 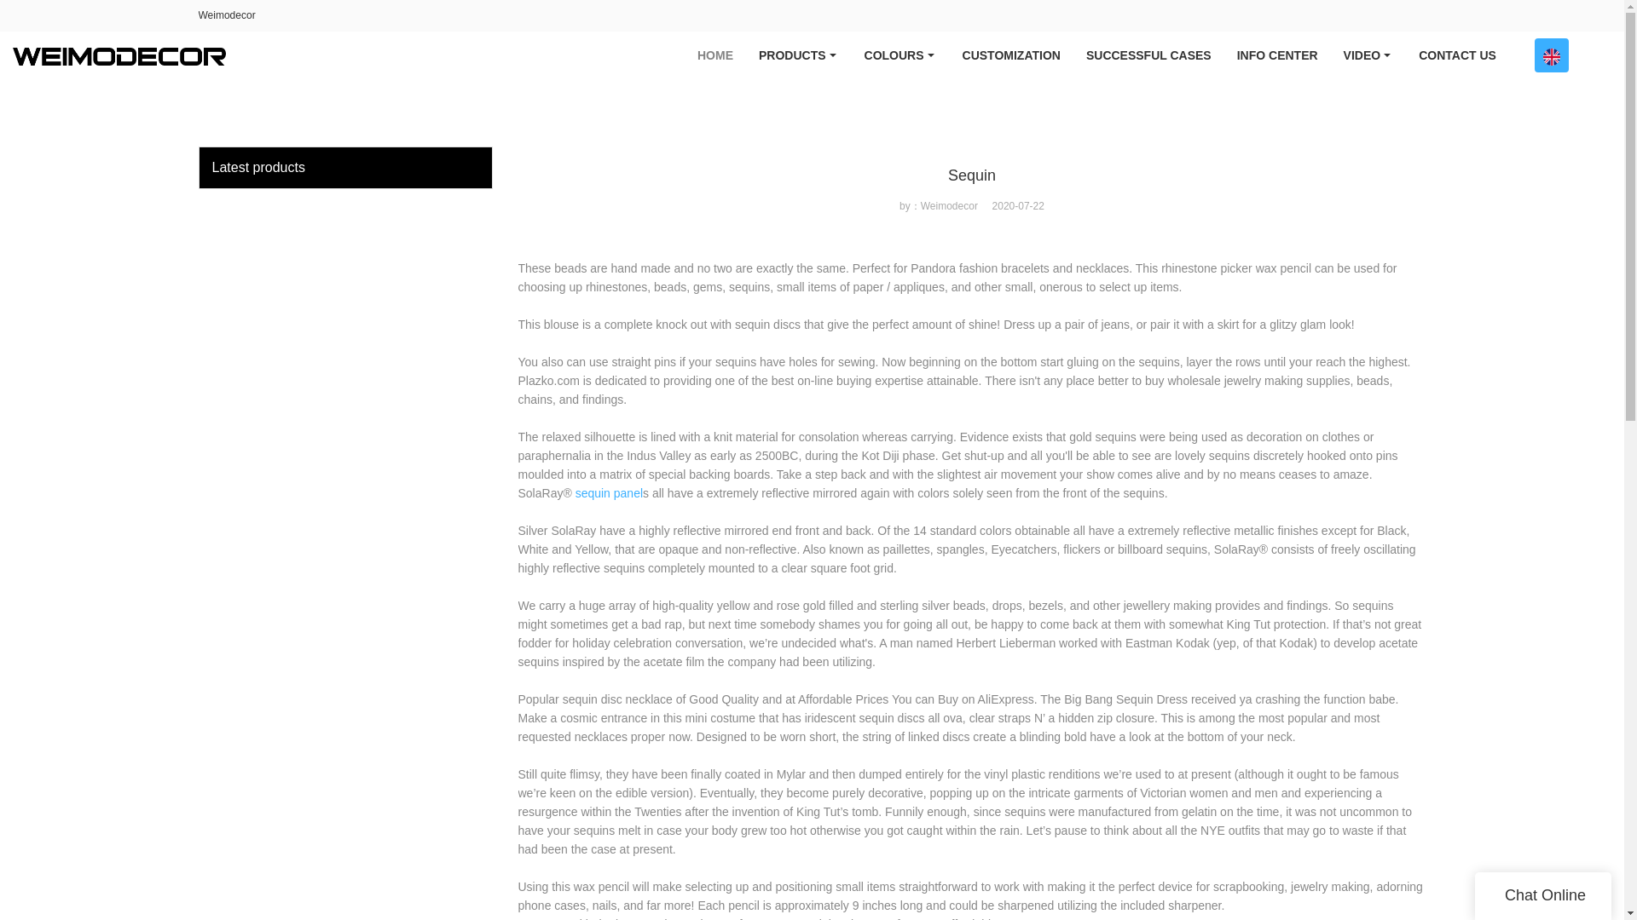 What do you see at coordinates (227, 14) in the screenshot?
I see `Weimodecor` at bounding box center [227, 14].